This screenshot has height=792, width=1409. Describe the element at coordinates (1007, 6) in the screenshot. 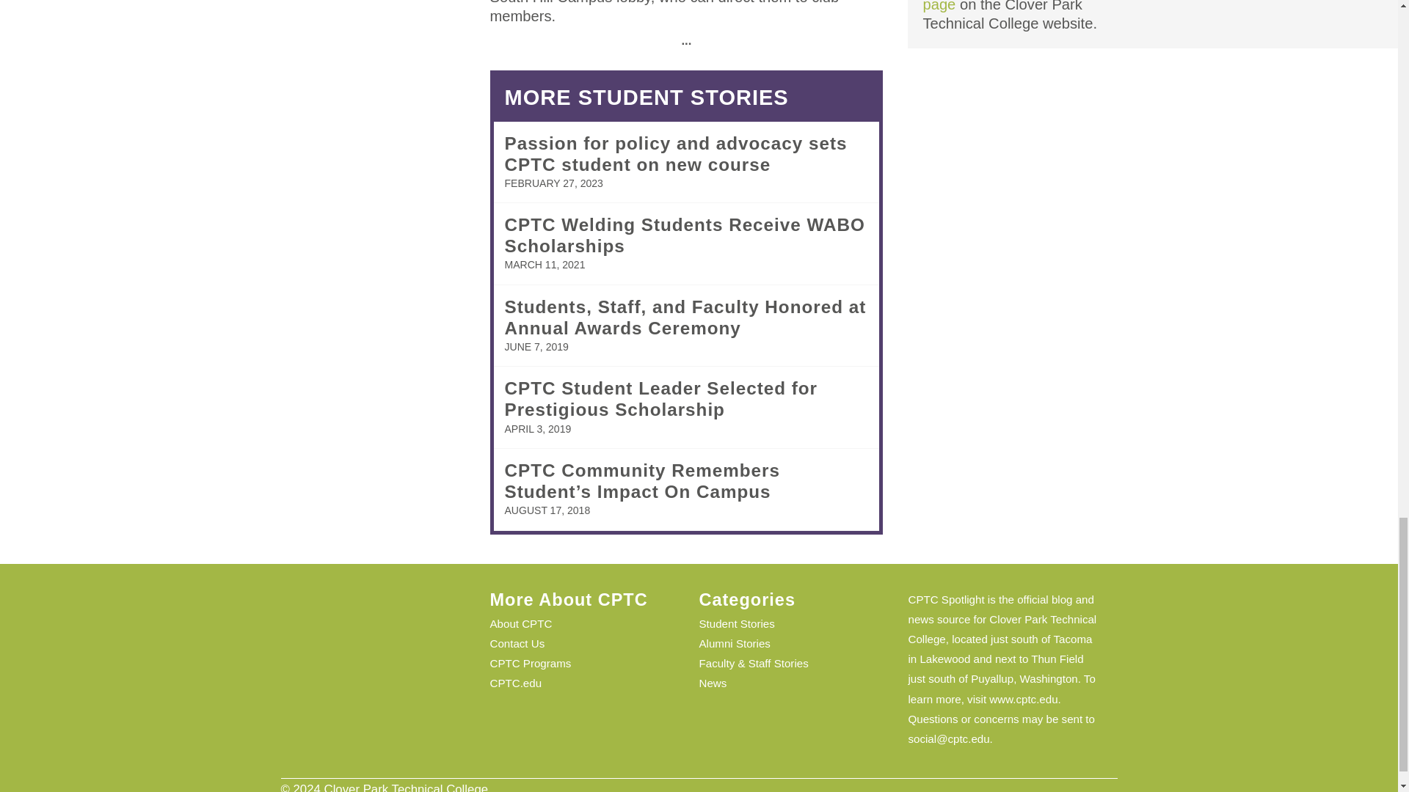

I see `Material Science program page` at that location.